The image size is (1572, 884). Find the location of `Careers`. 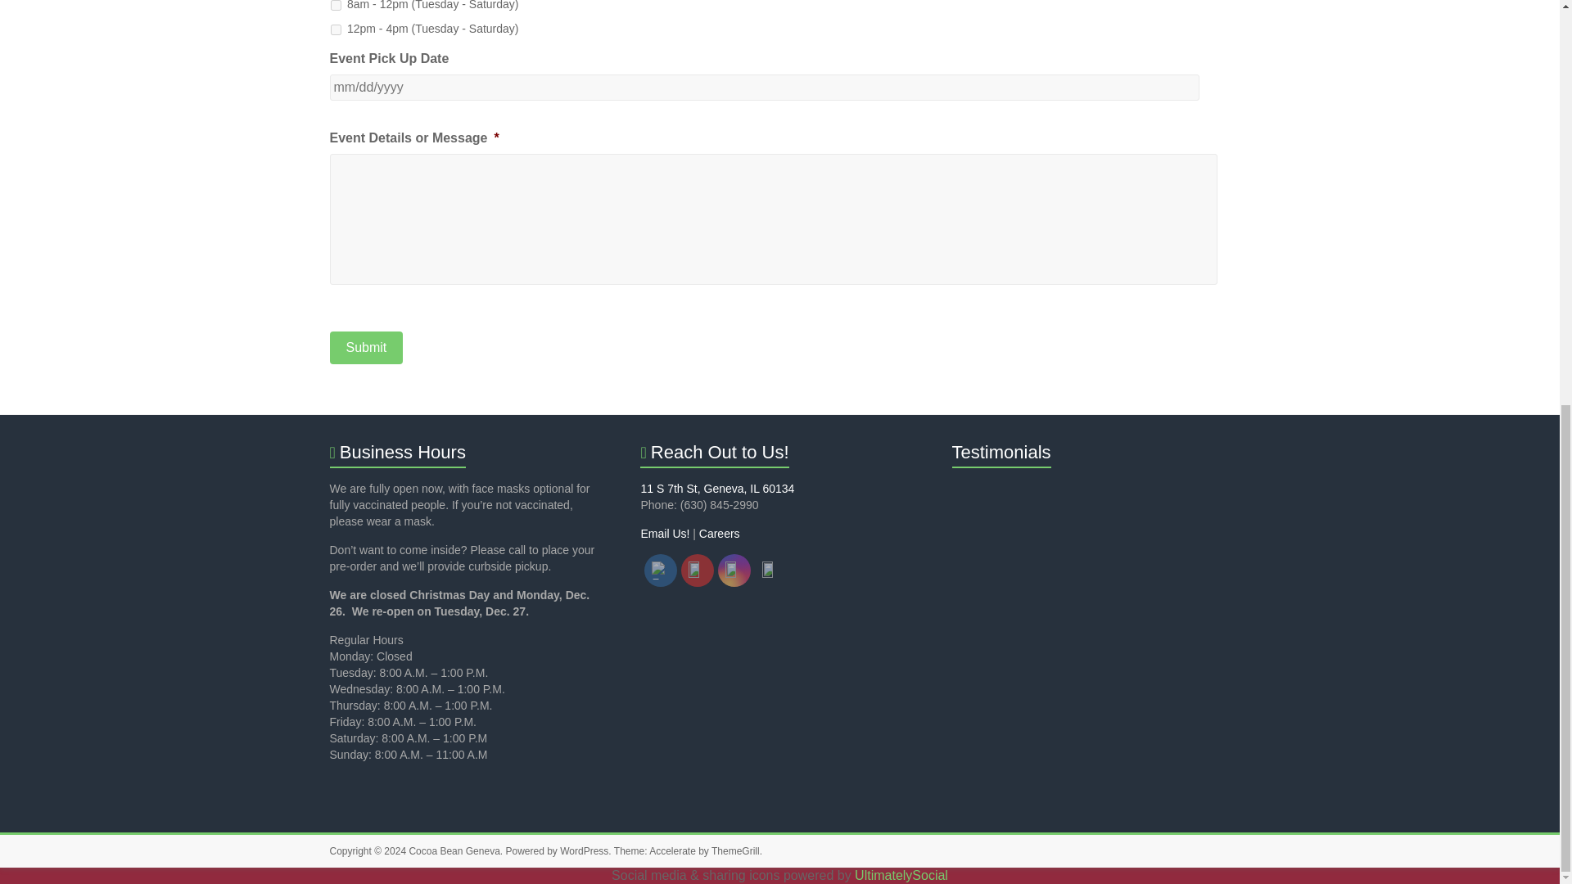

Careers is located at coordinates (720, 533).